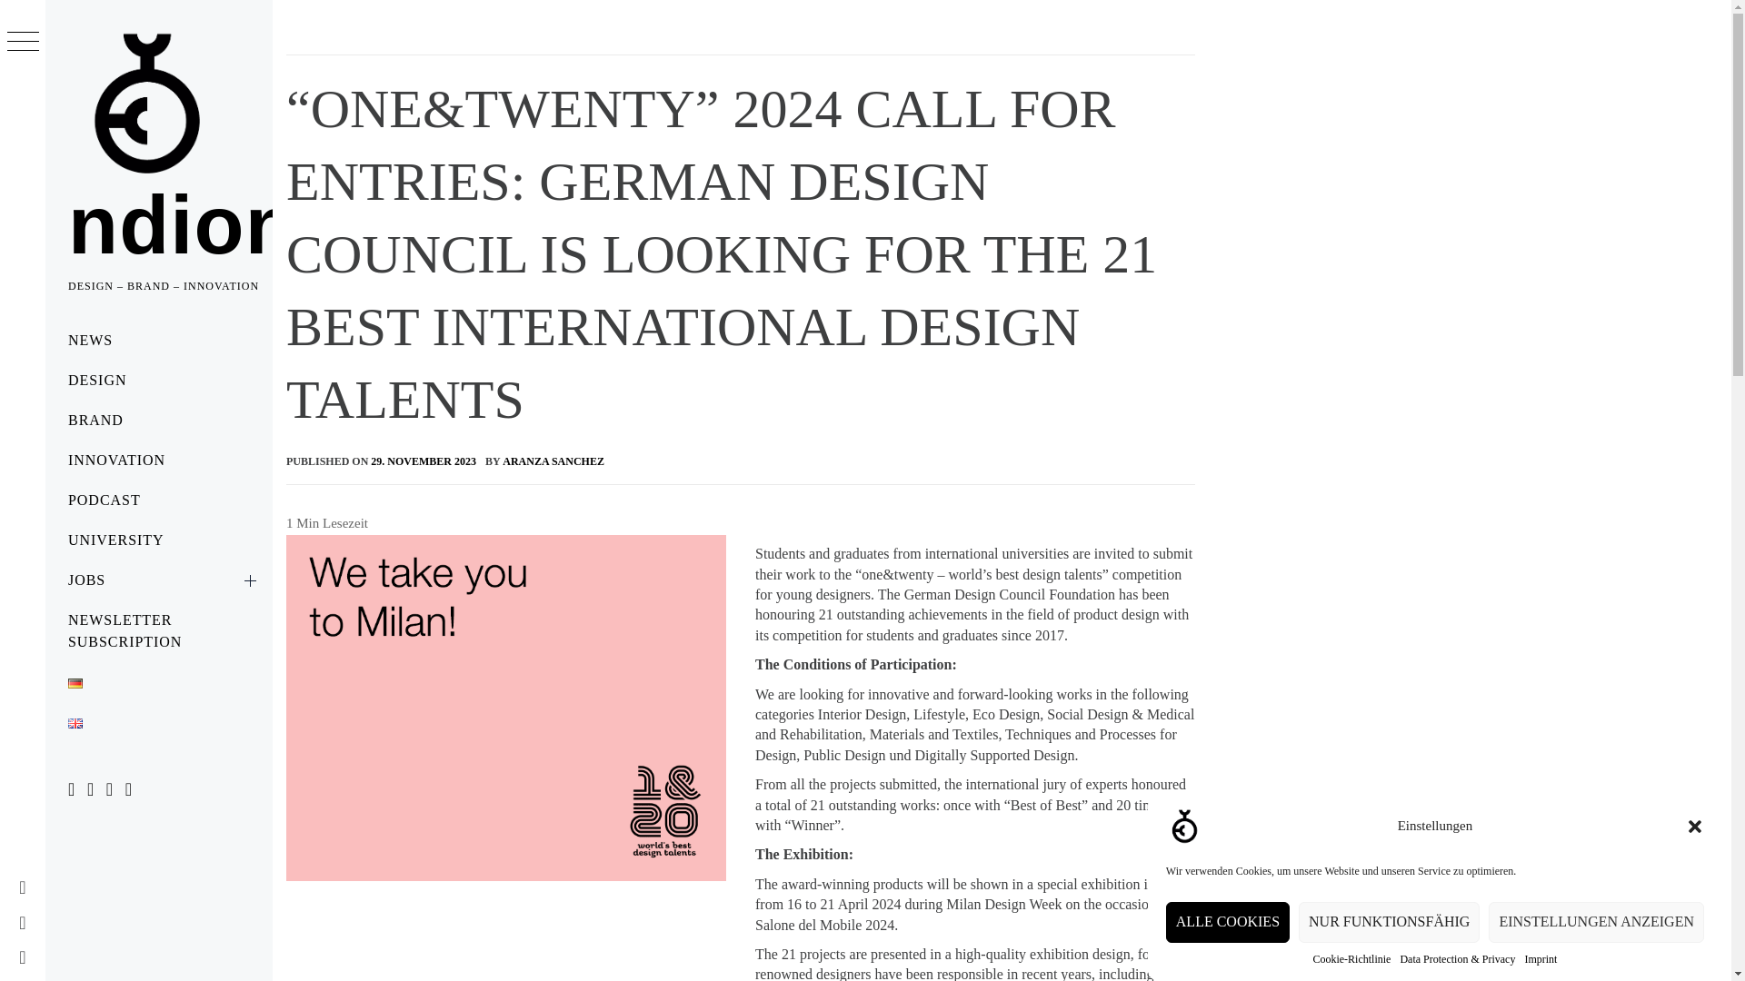 This screenshot has height=981, width=1745. What do you see at coordinates (158, 630) in the screenshot?
I see `NEWSLETTER SUBSCRIPTION` at bounding box center [158, 630].